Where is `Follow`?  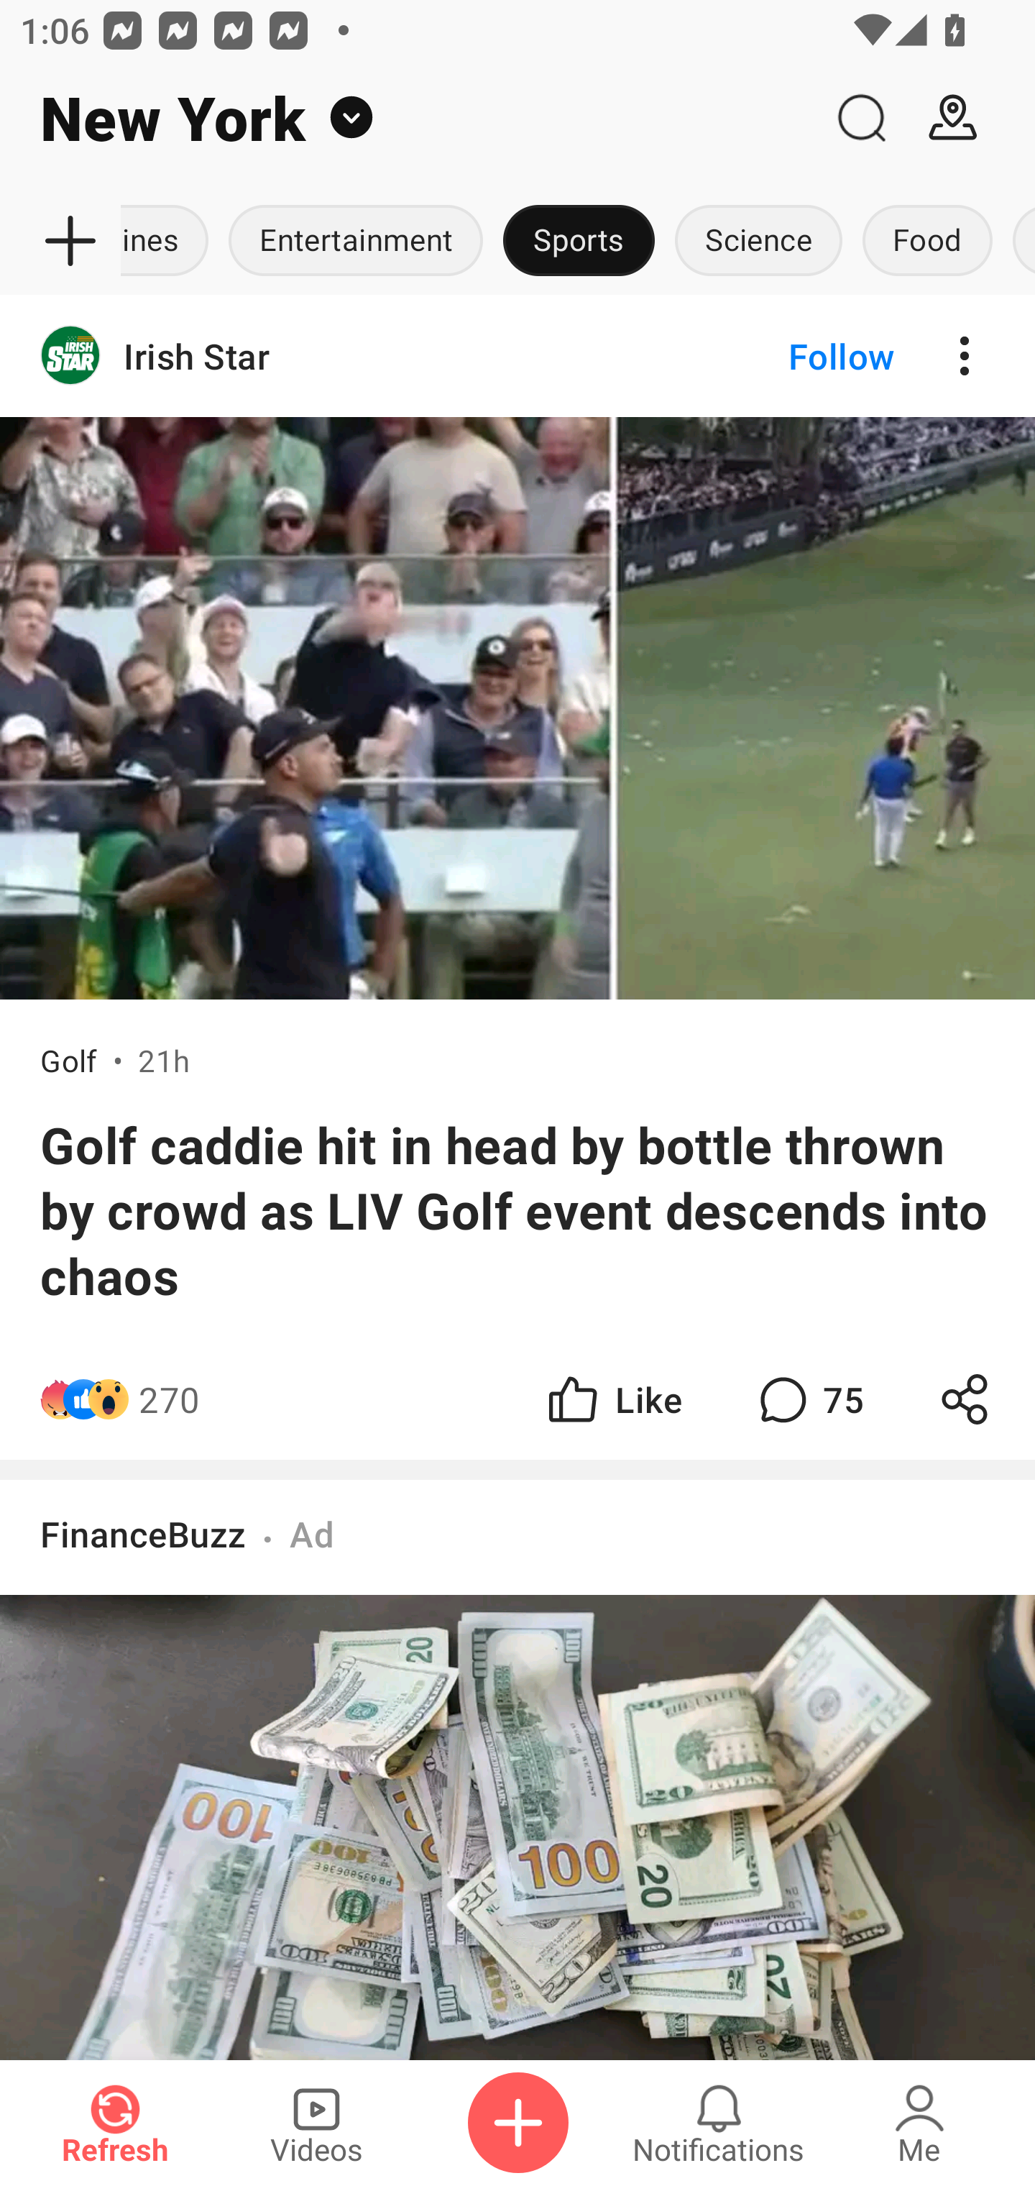
Follow is located at coordinates (793, 356).